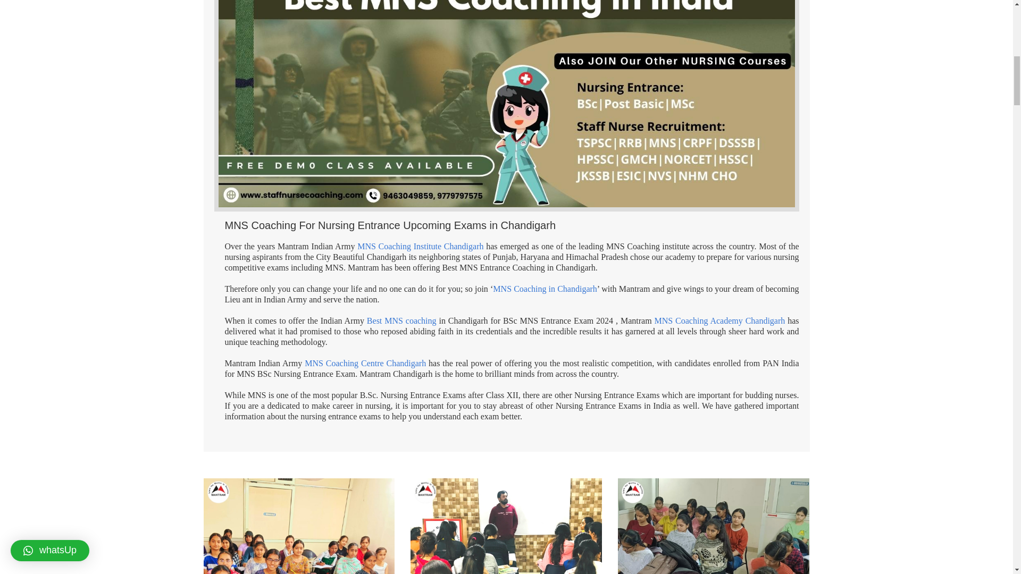 Image resolution: width=1021 pixels, height=574 pixels. Describe the element at coordinates (420, 246) in the screenshot. I see `MNS Coaching Institute Chandigarh` at that location.